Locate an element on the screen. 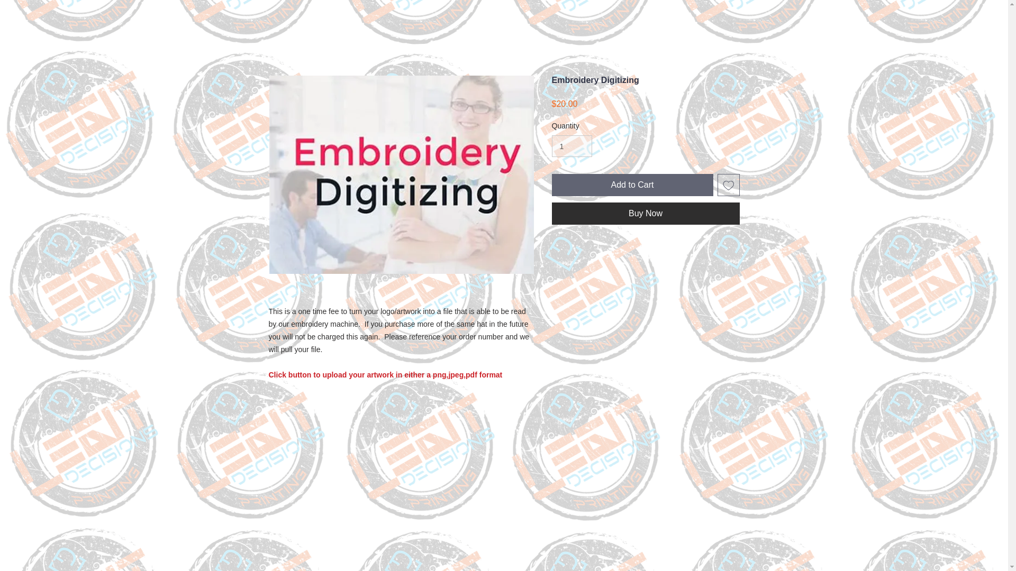 This screenshot has width=1016, height=571. 1 is located at coordinates (571, 146).